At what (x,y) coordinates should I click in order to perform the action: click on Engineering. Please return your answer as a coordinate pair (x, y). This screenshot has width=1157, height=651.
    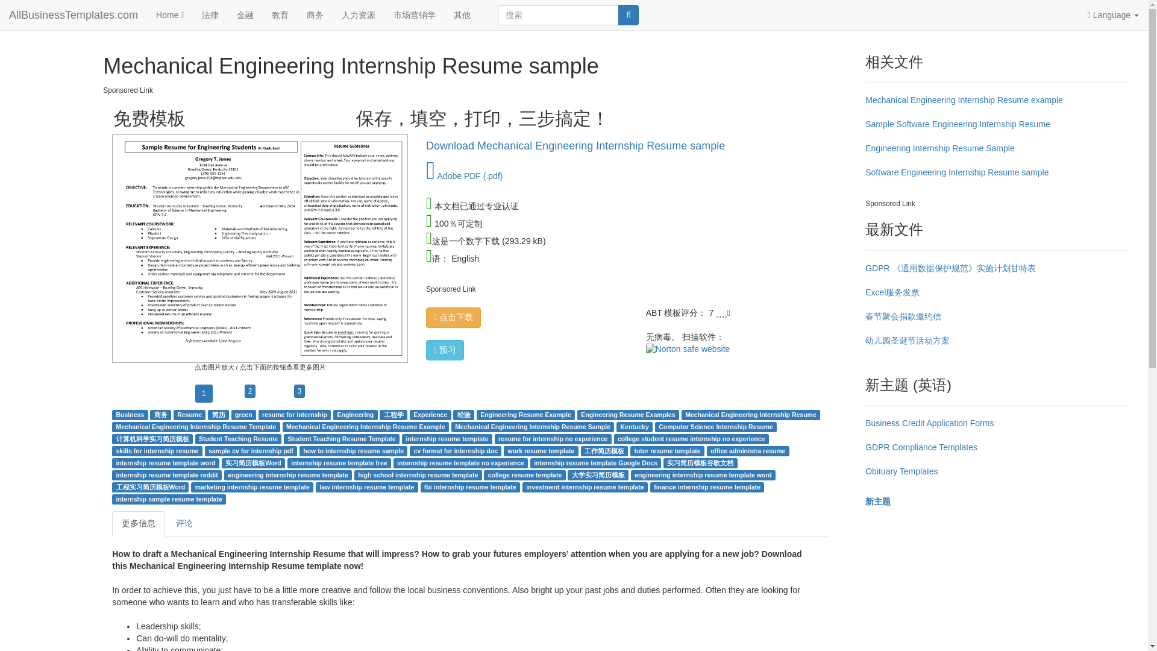
    Looking at the image, I should click on (356, 415).